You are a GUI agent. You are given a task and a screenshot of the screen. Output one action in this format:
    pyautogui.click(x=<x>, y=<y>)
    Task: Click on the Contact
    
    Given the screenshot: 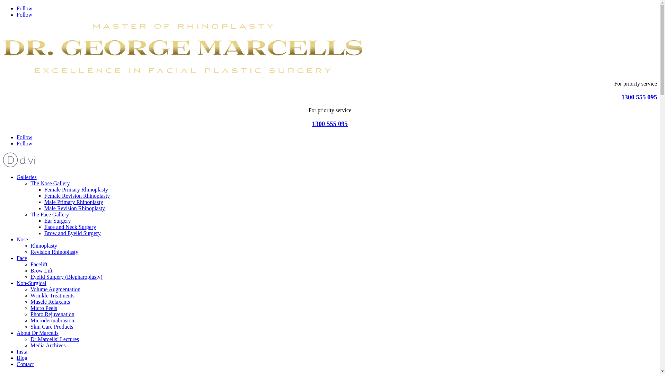 What is the action you would take?
    pyautogui.click(x=25, y=364)
    